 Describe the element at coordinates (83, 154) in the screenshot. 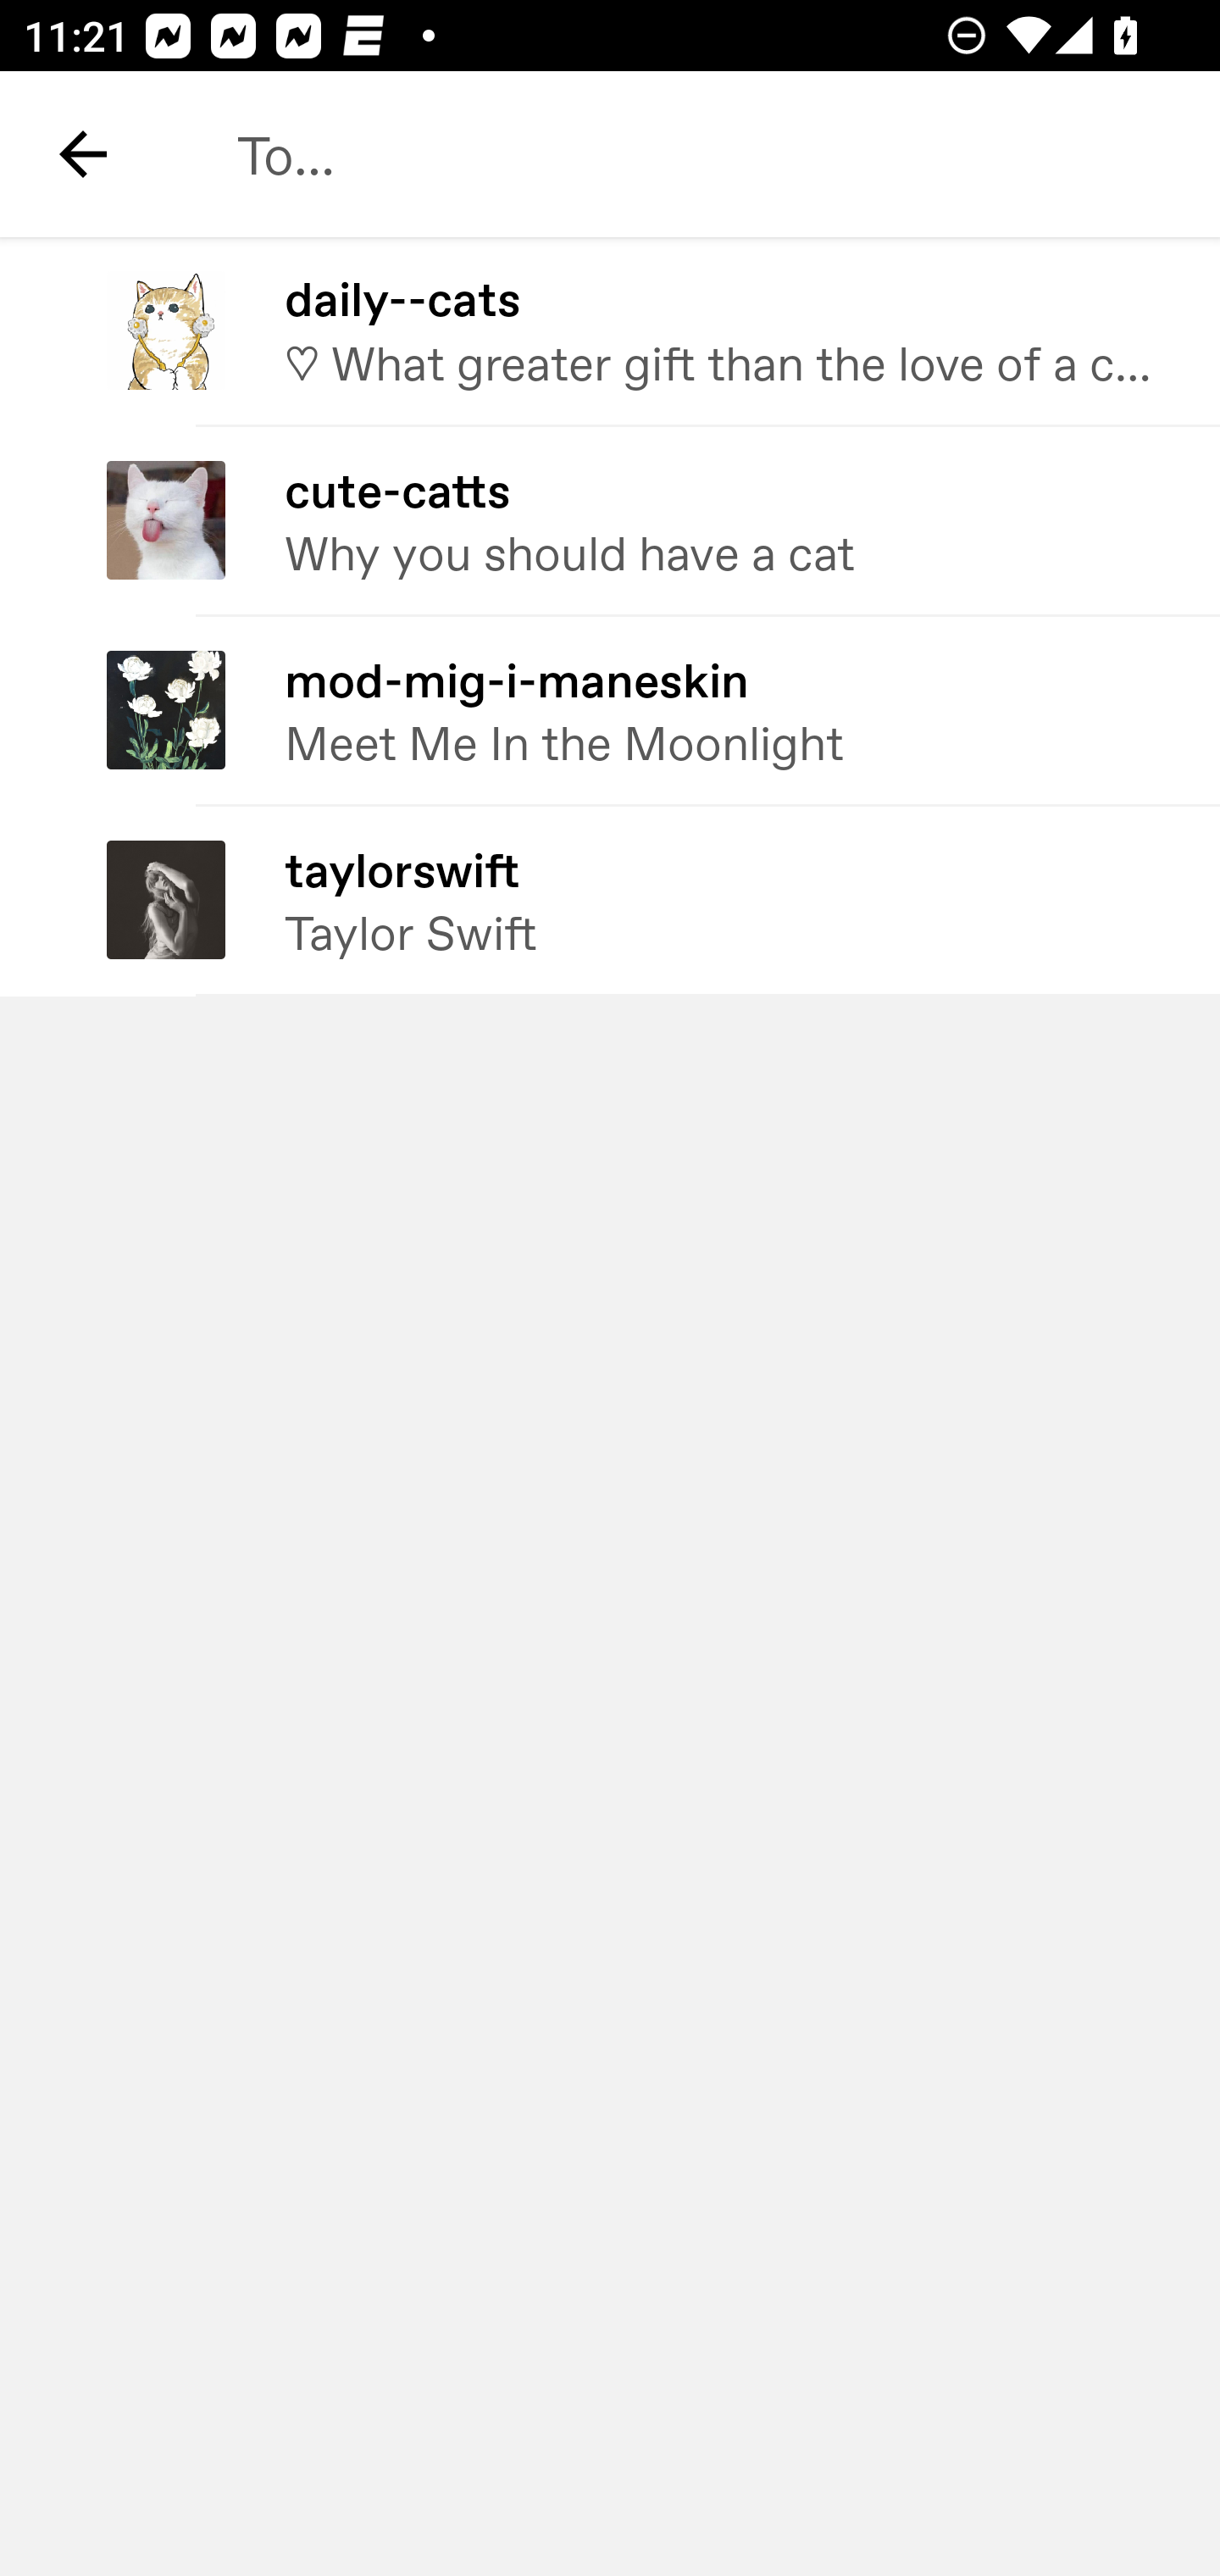

I see `Navigate up` at that location.